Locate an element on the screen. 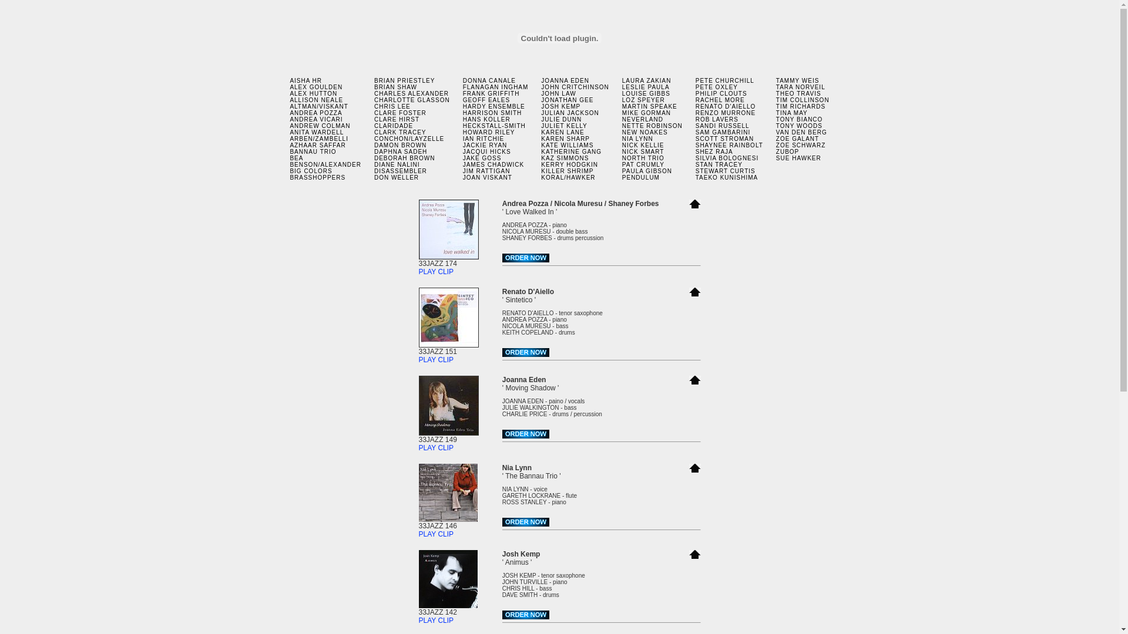 Image resolution: width=1128 pixels, height=634 pixels. BRIAN PRIESTLEY is located at coordinates (404, 81).